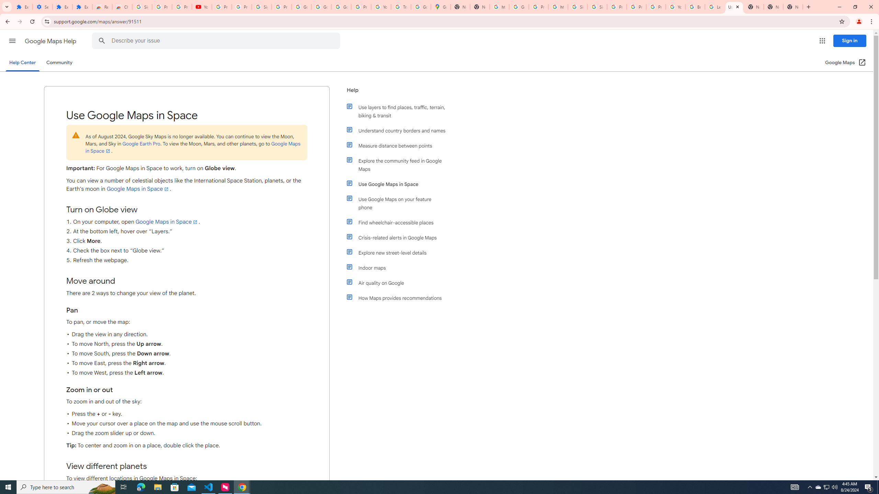 The height and width of the screenshot is (494, 879). What do you see at coordinates (441, 7) in the screenshot?
I see `Google Maps` at bounding box center [441, 7].